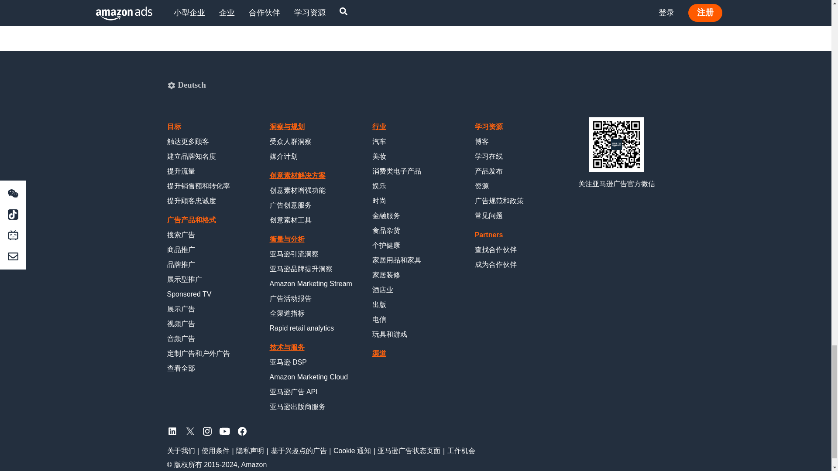 The height and width of the screenshot is (471, 838). What do you see at coordinates (242, 431) in the screenshot?
I see `facebook` at bounding box center [242, 431].